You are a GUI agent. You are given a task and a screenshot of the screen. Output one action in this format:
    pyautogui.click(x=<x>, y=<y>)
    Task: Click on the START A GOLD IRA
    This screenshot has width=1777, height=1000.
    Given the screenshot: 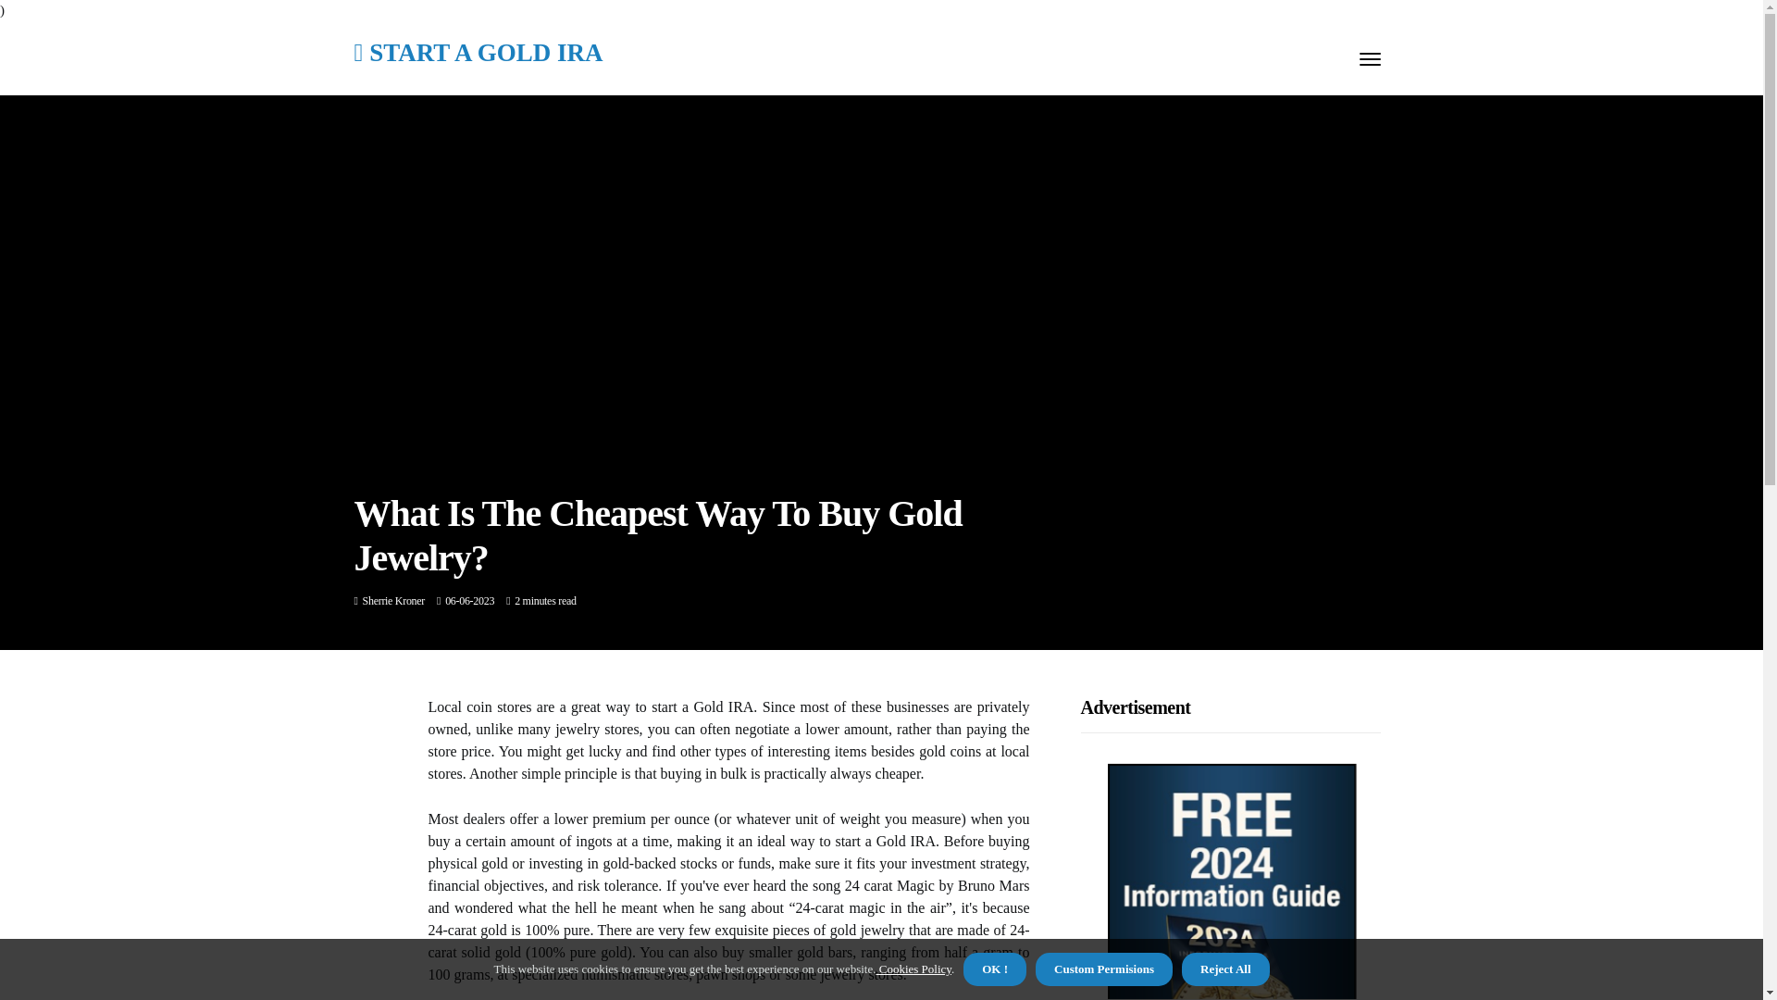 What is the action you would take?
    pyautogui.click(x=478, y=54)
    